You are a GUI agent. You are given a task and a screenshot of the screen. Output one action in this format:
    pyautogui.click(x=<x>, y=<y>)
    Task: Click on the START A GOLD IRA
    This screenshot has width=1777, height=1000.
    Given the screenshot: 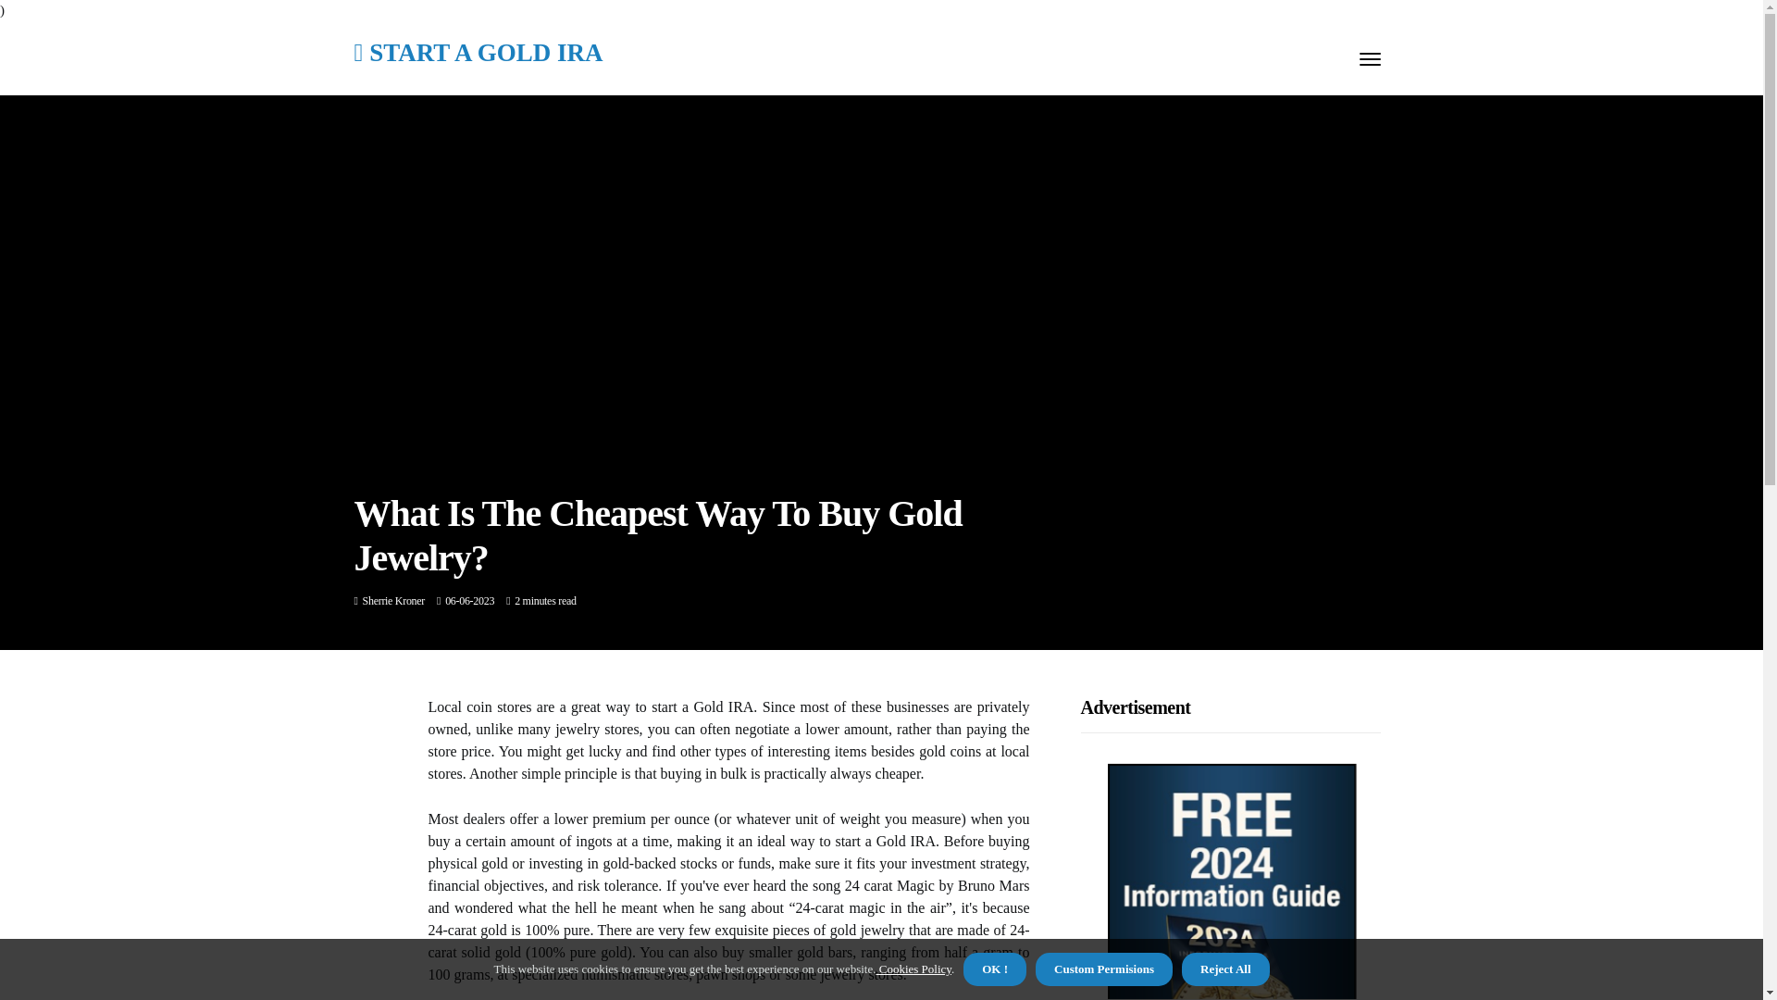 What is the action you would take?
    pyautogui.click(x=478, y=54)
    